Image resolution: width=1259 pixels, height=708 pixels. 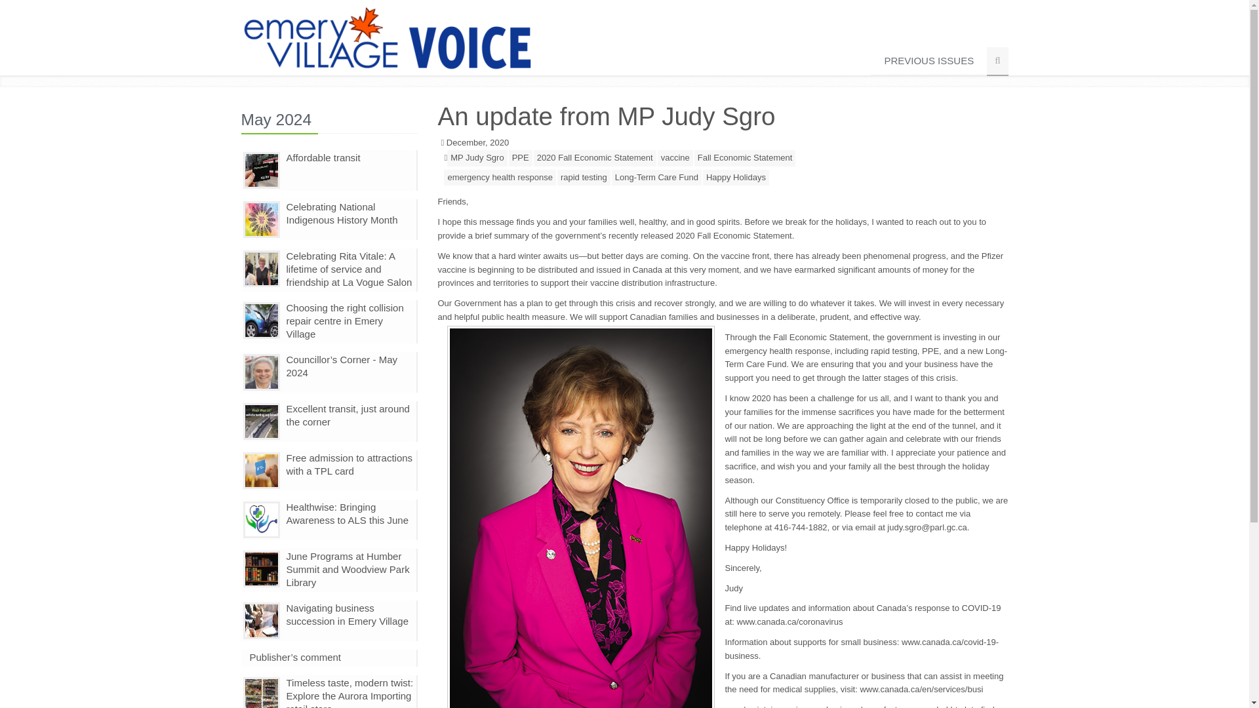 What do you see at coordinates (346, 513) in the screenshot?
I see `Healthwise: Bringing Awareness to ALS this June` at bounding box center [346, 513].